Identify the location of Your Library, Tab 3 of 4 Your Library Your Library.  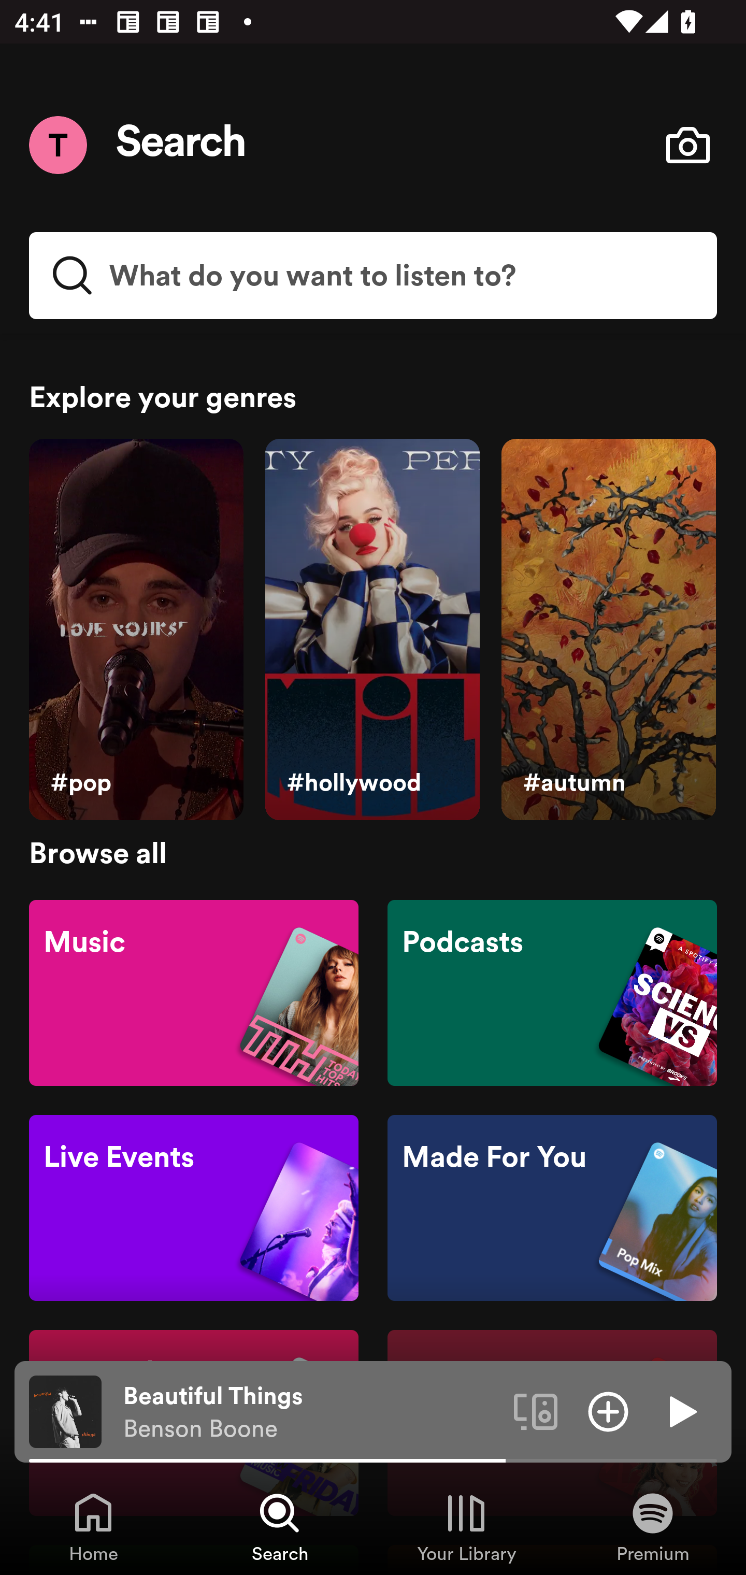
(466, 1526).